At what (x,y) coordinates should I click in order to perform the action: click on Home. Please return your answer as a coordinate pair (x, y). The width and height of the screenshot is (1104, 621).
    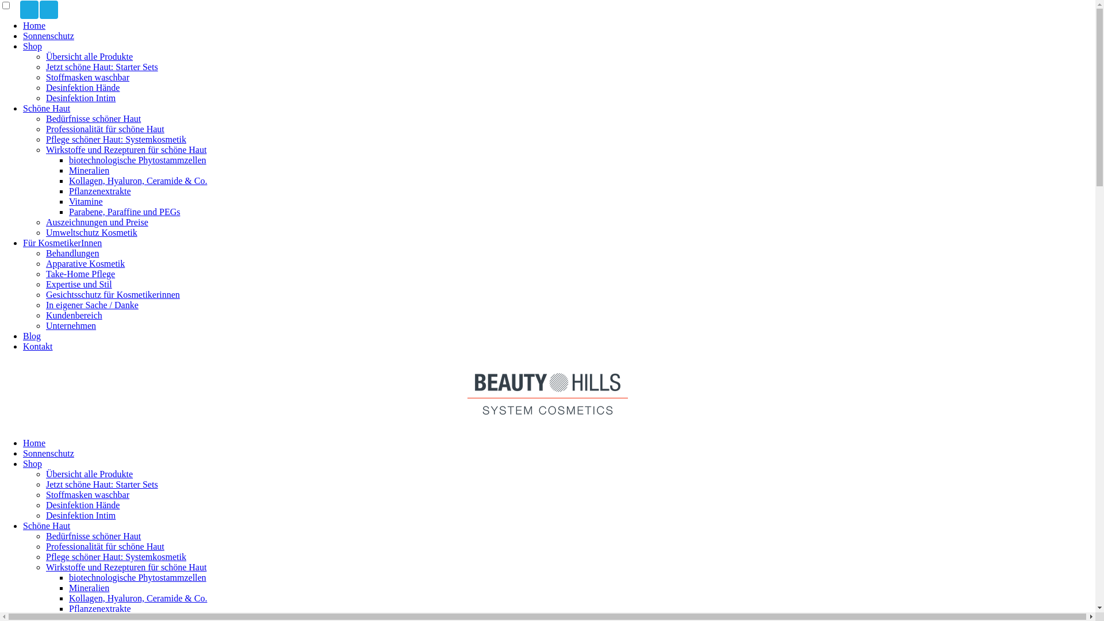
    Looking at the image, I should click on (34, 25).